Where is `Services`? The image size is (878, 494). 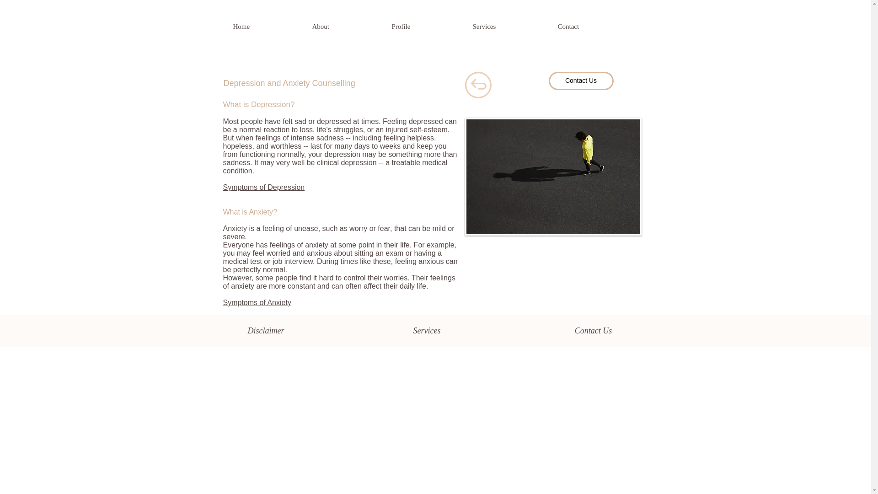 Services is located at coordinates (510, 27).